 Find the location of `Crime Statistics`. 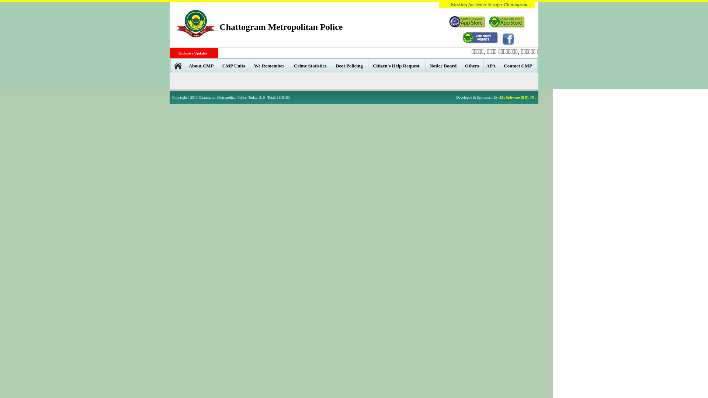

Crime Statistics is located at coordinates (311, 66).